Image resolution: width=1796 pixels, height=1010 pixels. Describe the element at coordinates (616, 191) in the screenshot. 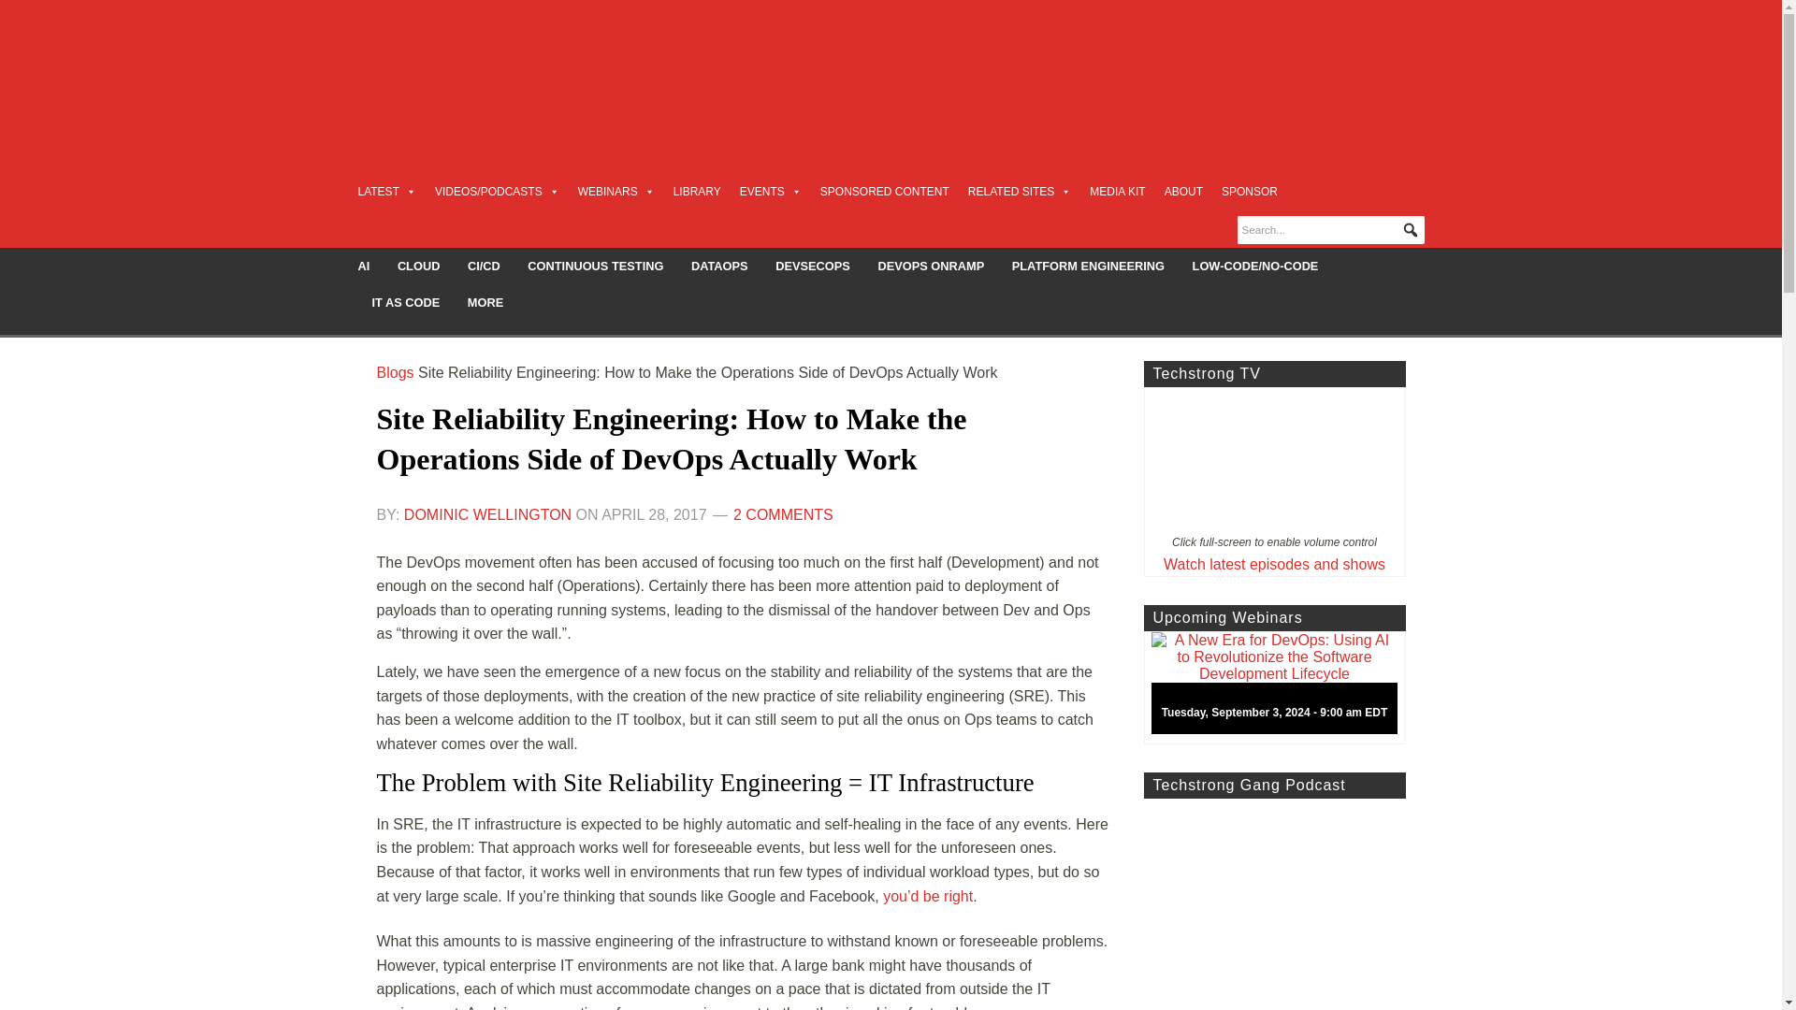

I see `WEBINARS` at that location.